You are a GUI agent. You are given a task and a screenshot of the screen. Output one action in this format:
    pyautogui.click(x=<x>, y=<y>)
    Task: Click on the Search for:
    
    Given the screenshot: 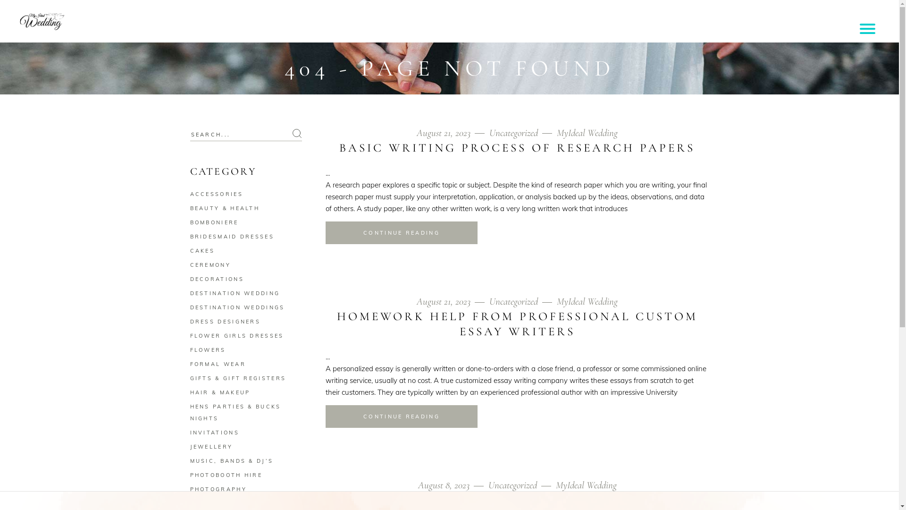 What is the action you would take?
    pyautogui.click(x=246, y=135)
    